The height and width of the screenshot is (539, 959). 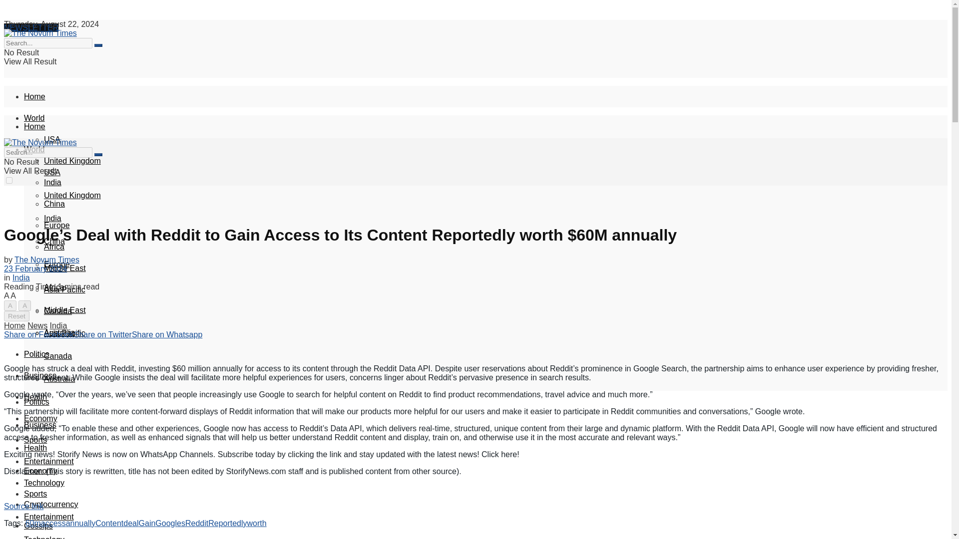 What do you see at coordinates (57, 225) in the screenshot?
I see `Europe` at bounding box center [57, 225].